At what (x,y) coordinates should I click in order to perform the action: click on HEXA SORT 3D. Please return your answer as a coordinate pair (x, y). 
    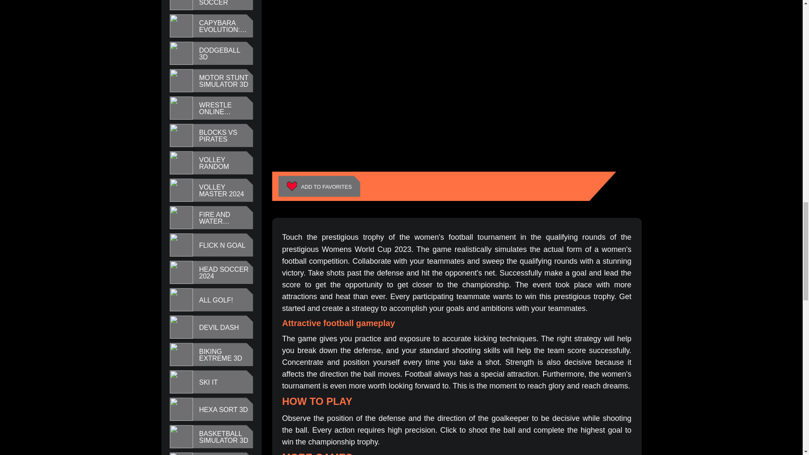
    Looking at the image, I should click on (223, 409).